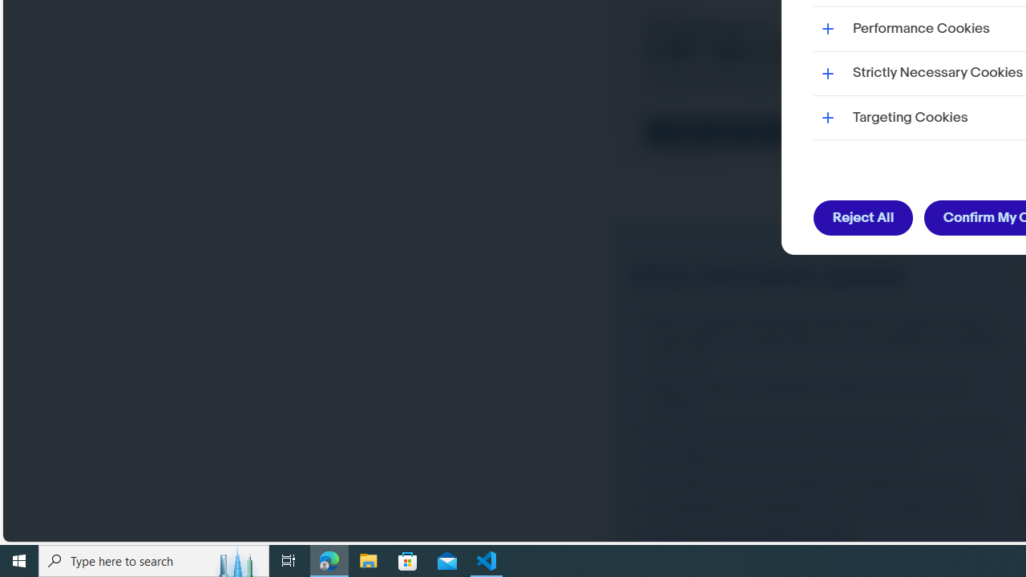  I want to click on Venmo is now accepted on eBay, so click(821, 534).